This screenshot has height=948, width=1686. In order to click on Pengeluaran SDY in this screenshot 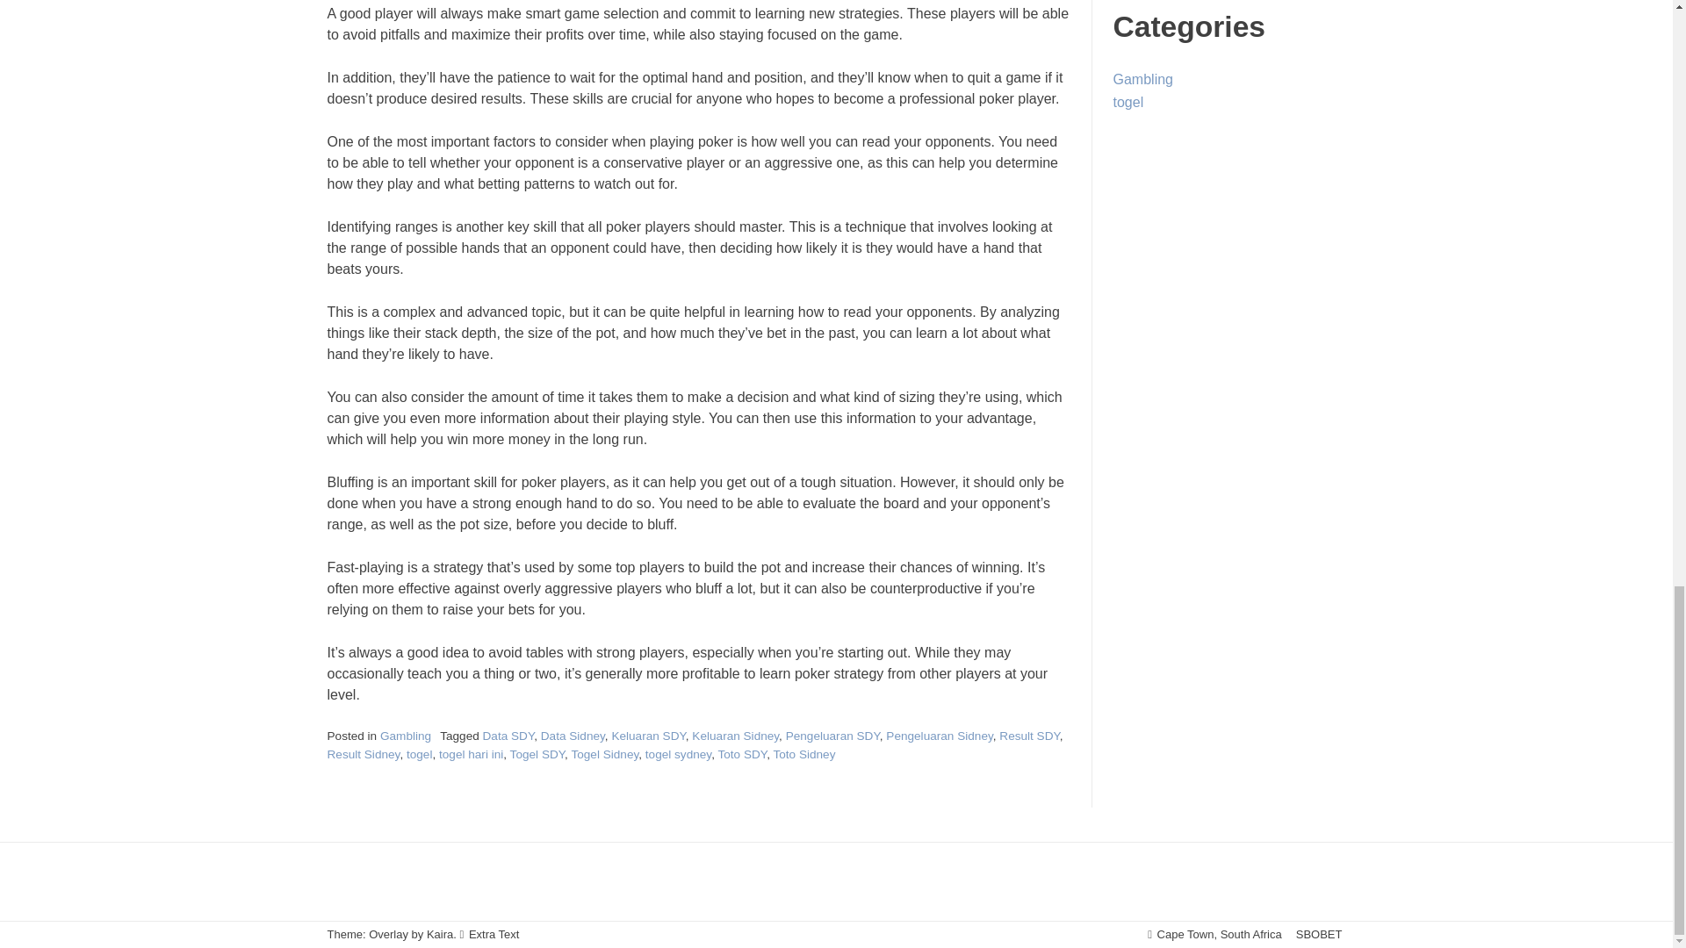, I will do `click(832, 736)`.